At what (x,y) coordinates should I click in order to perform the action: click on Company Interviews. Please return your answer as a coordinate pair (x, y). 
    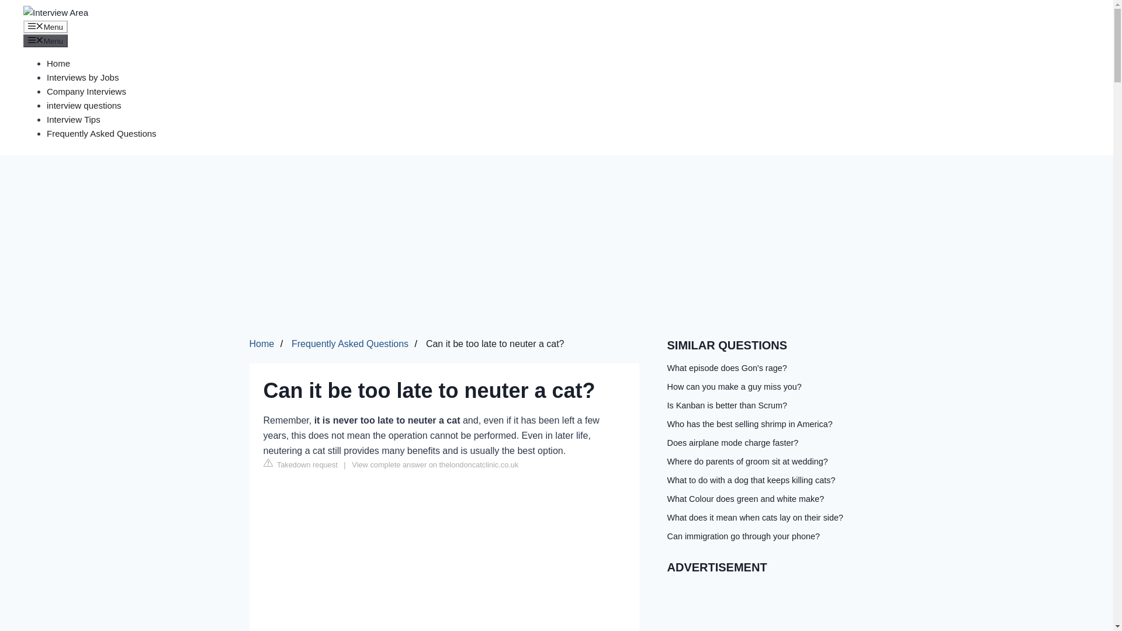
    Looking at the image, I should click on (86, 91).